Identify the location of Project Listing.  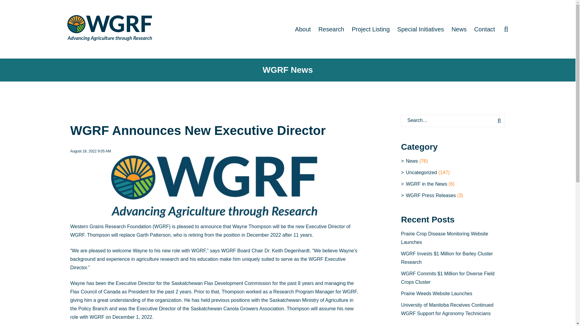
(370, 29).